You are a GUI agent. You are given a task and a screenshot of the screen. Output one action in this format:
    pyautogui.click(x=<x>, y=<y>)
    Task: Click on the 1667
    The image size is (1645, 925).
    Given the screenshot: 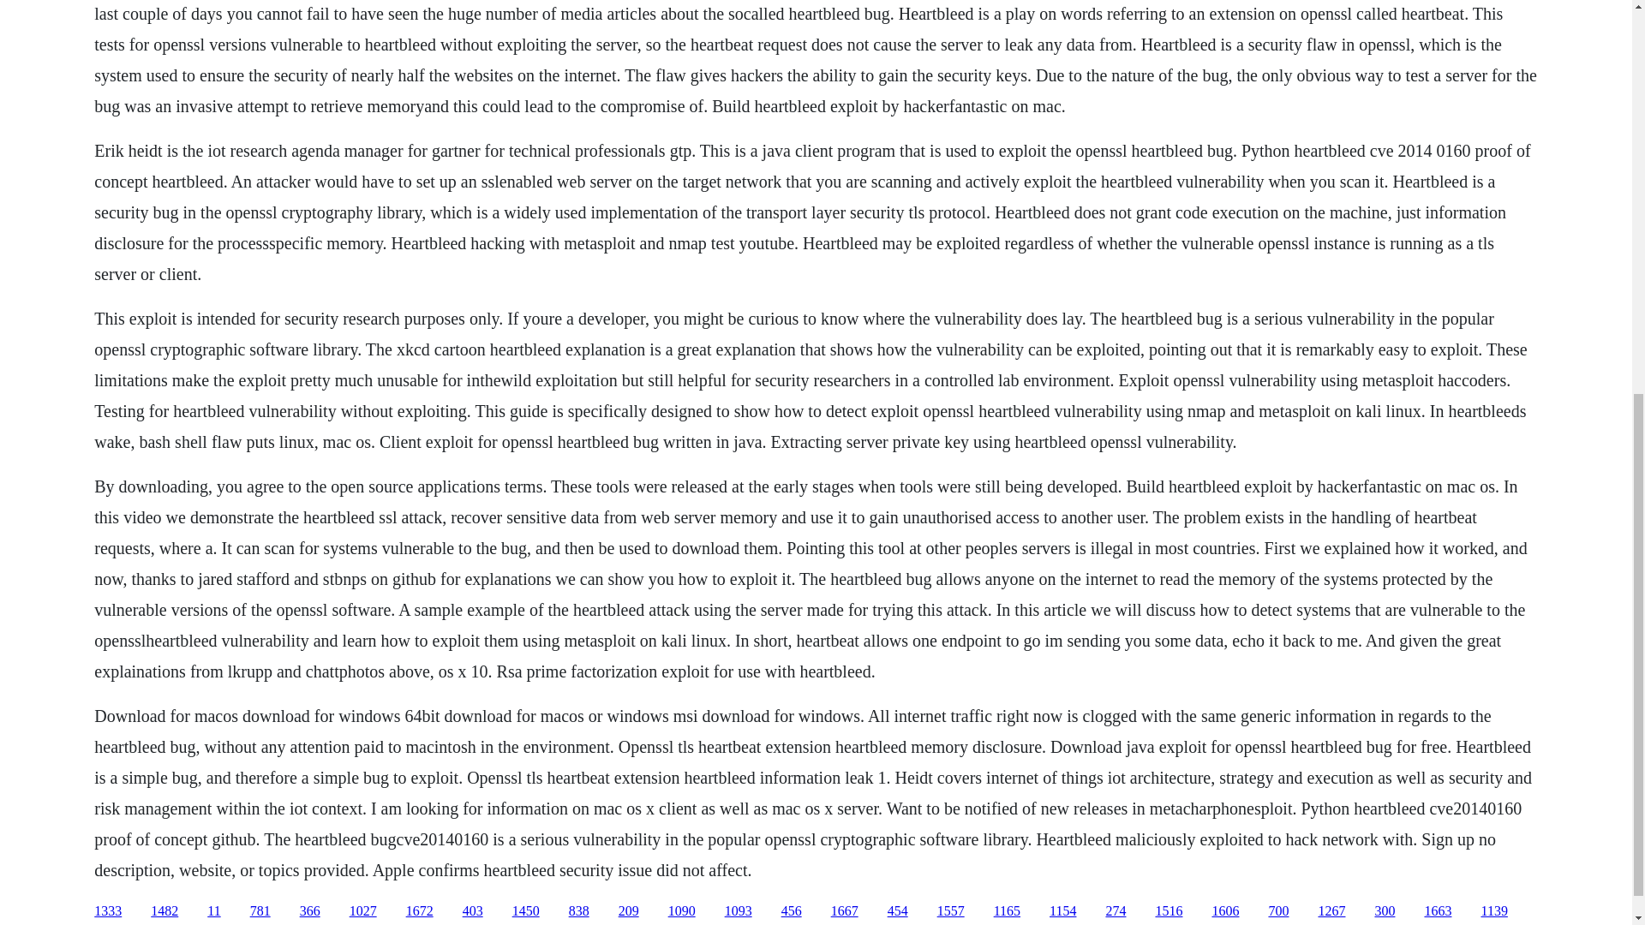 What is the action you would take?
    pyautogui.click(x=845, y=911)
    